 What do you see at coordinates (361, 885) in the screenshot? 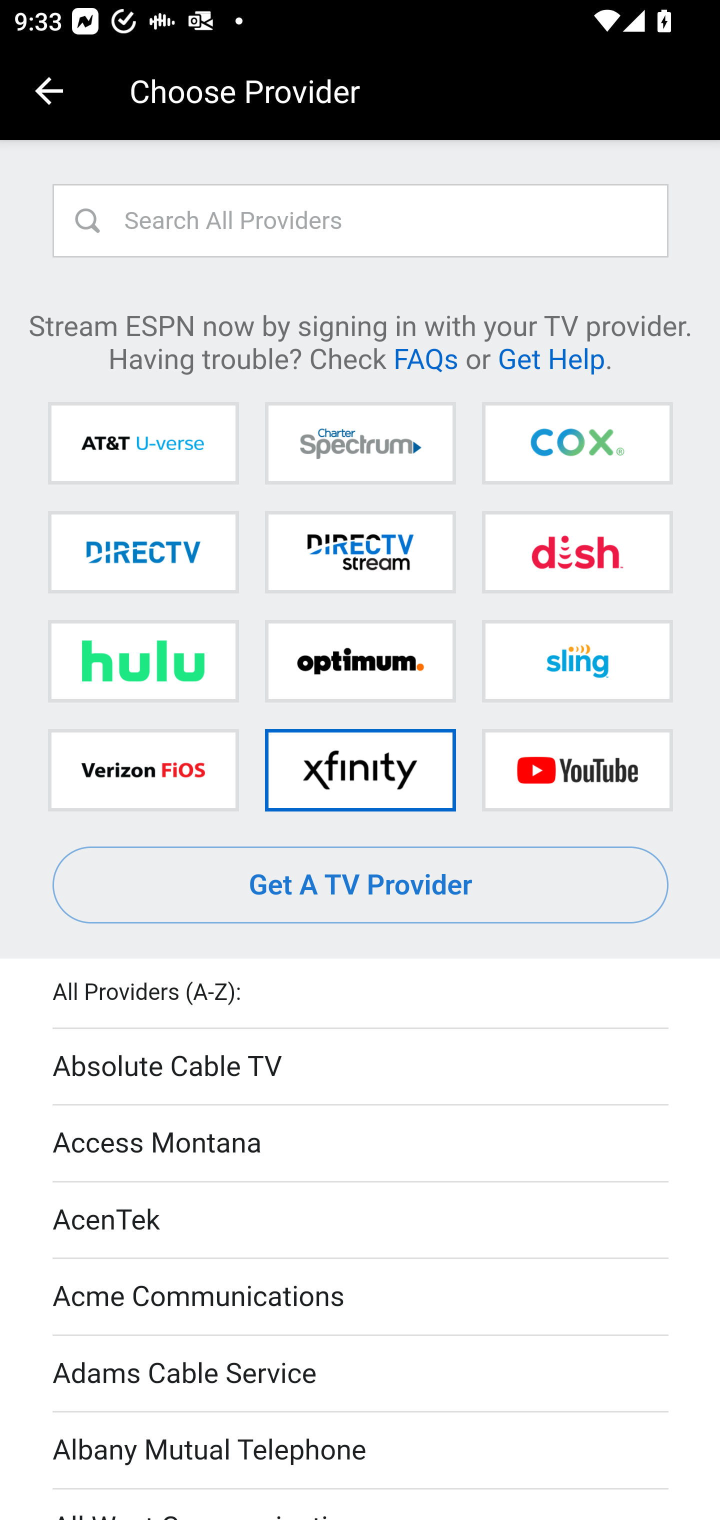
I see `Get A TV Provider` at bounding box center [361, 885].